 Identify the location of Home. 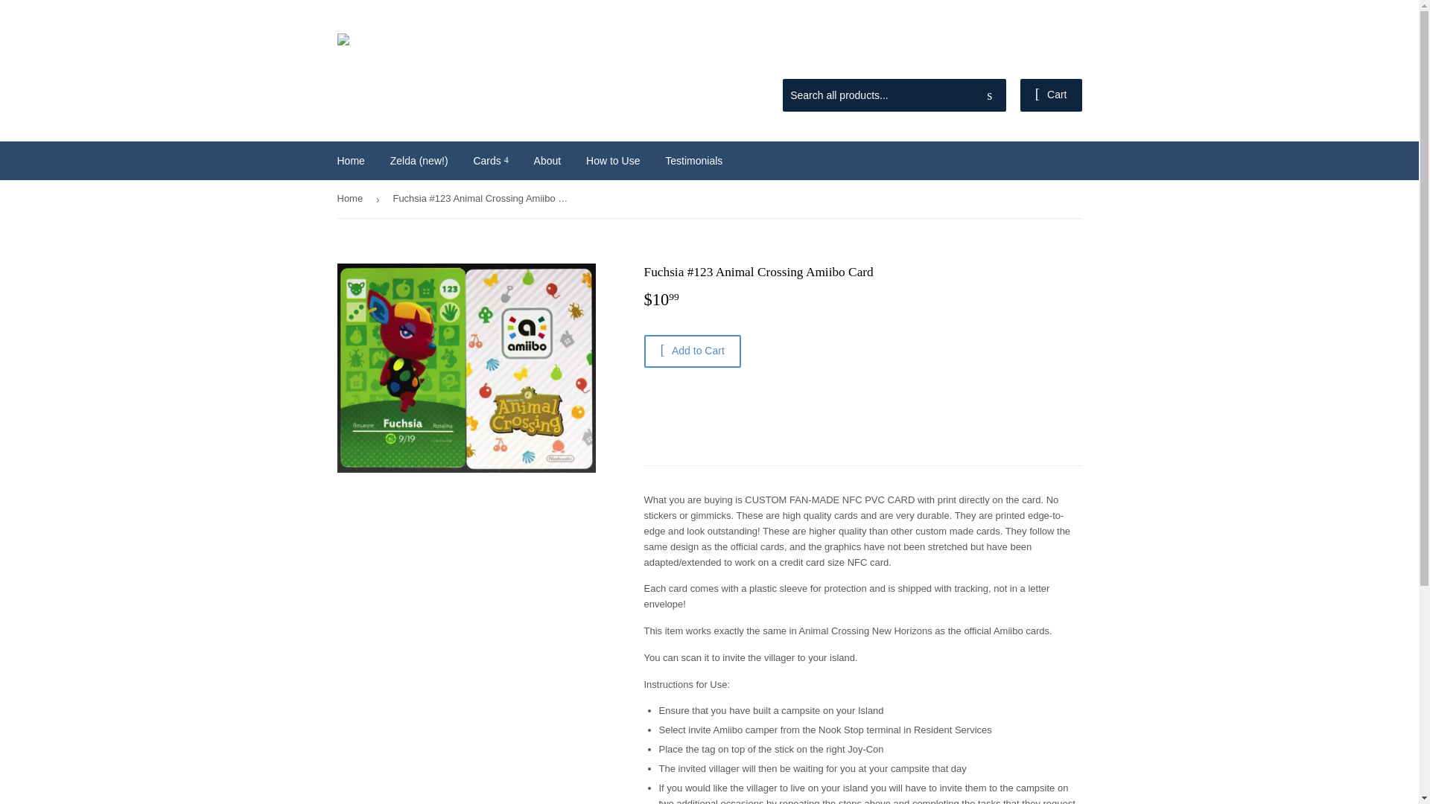
(350, 161).